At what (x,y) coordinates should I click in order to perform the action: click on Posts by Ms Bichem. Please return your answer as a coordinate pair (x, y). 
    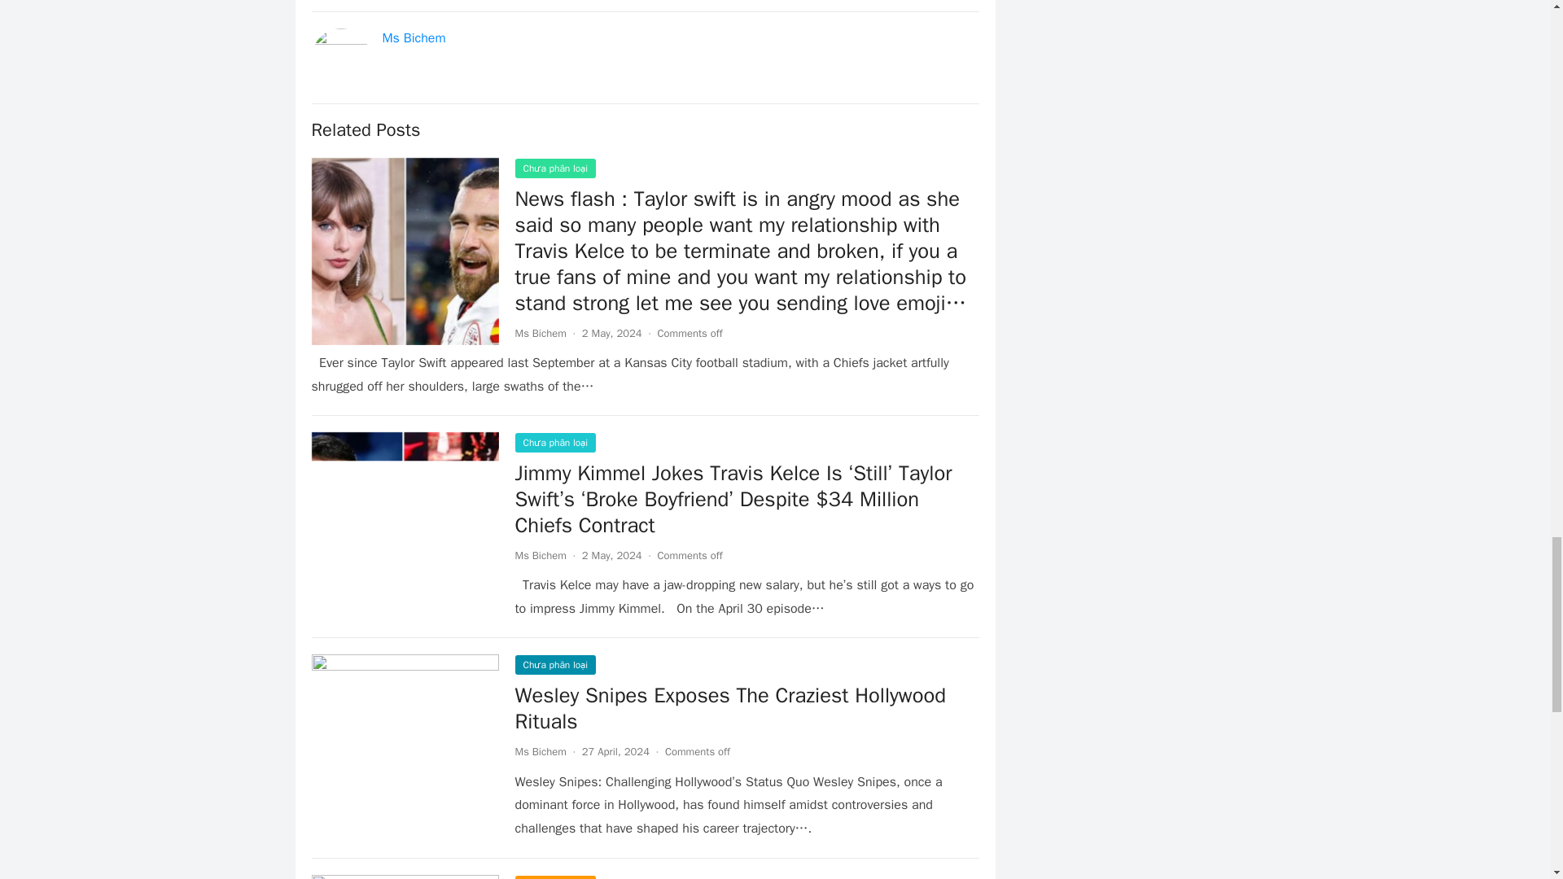
    Looking at the image, I should click on (540, 555).